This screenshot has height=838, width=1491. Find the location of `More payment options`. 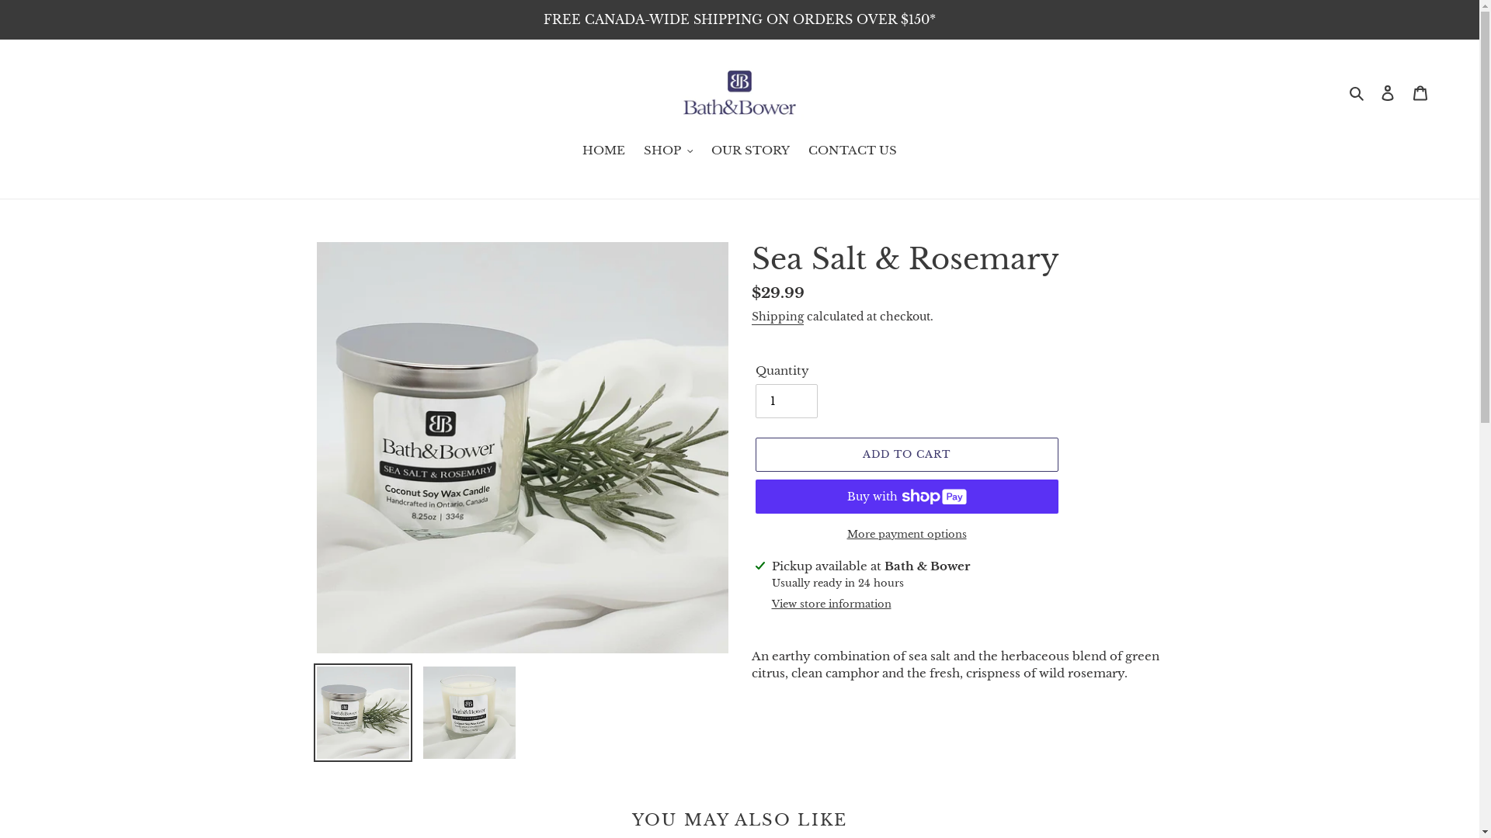

More payment options is located at coordinates (906, 535).